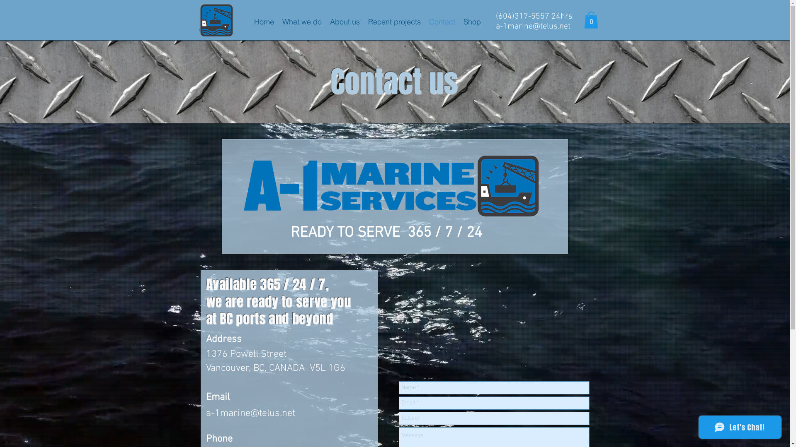  Describe the element at coordinates (591, 20) in the screenshot. I see `0` at that location.